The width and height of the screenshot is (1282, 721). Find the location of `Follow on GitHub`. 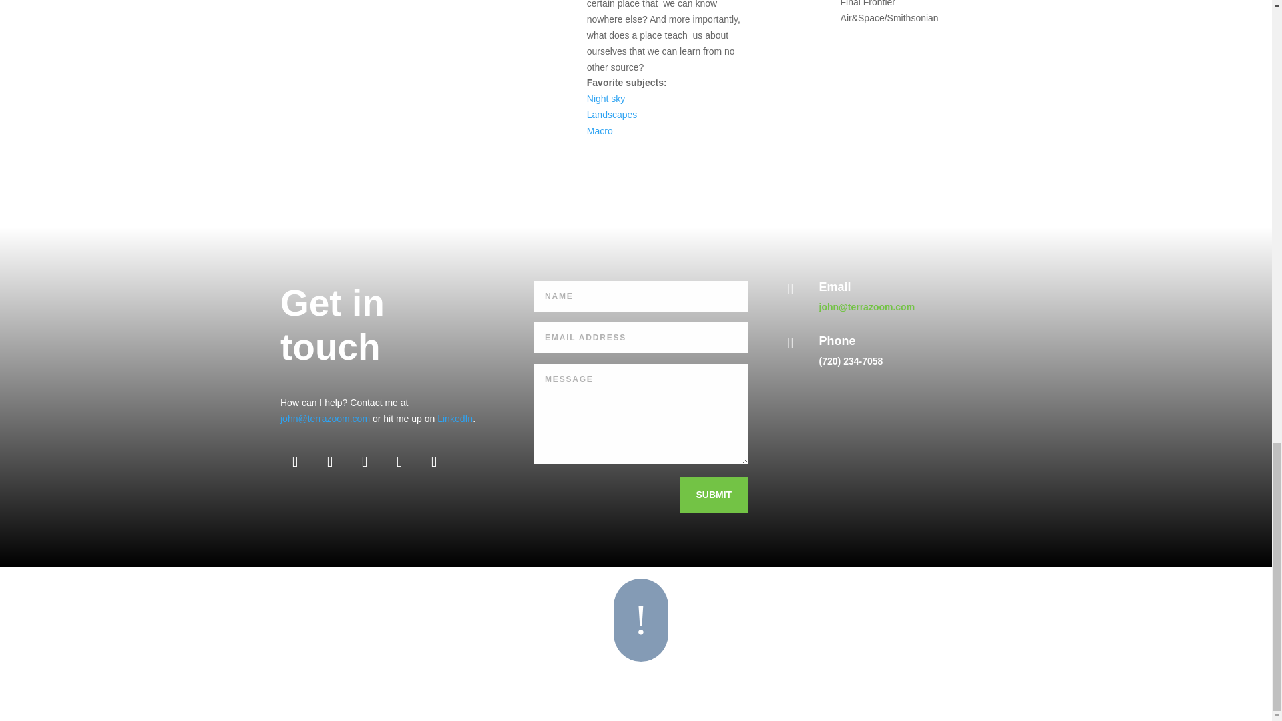

Follow on GitHub is located at coordinates (399, 461).